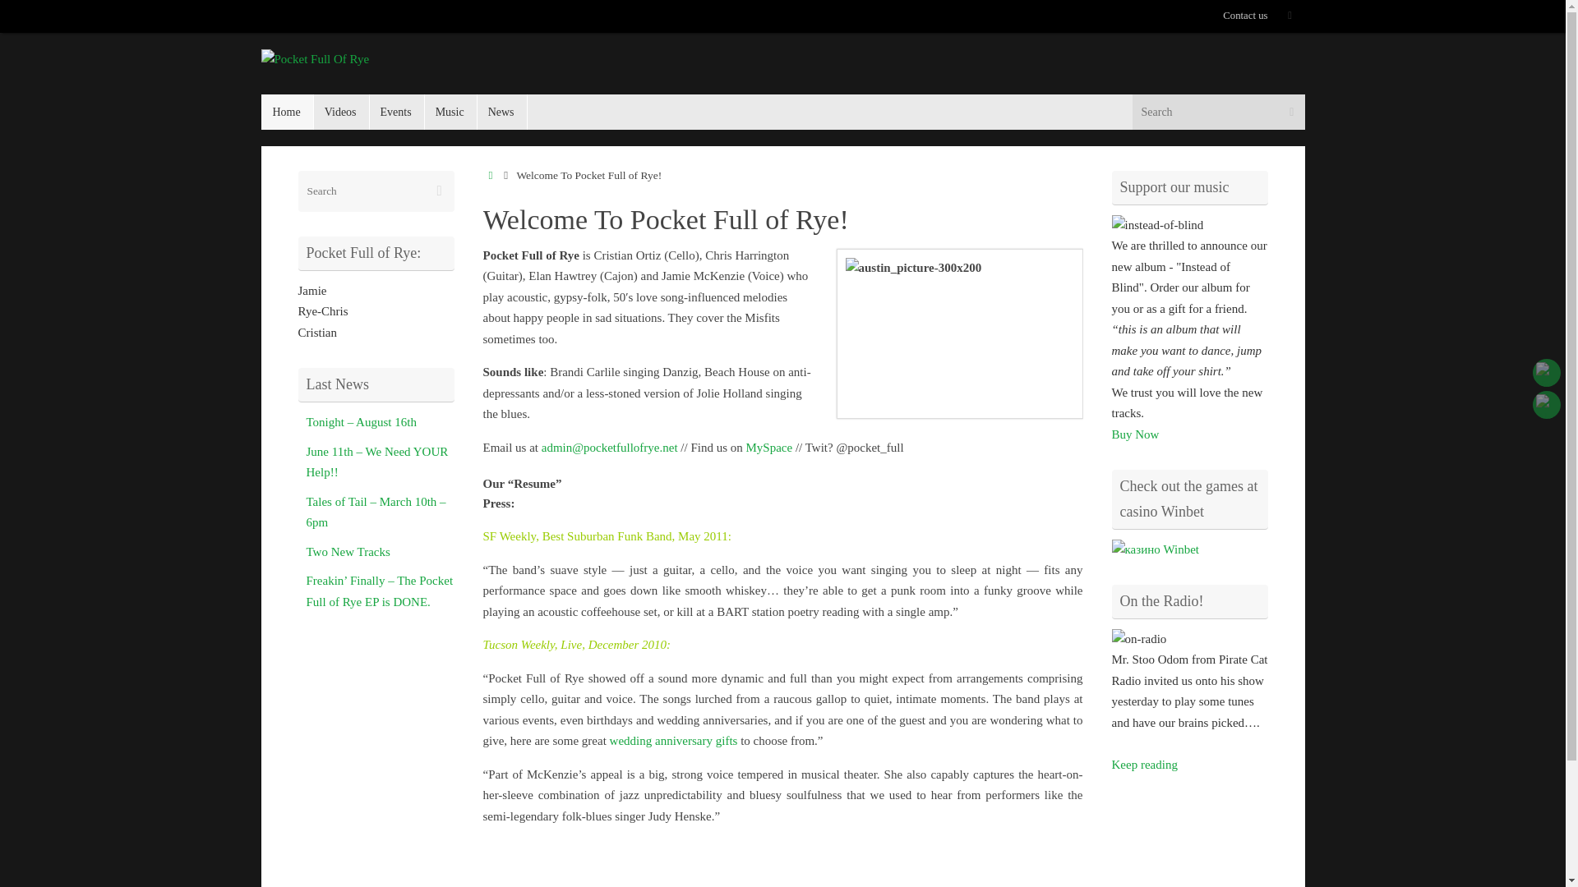  What do you see at coordinates (348, 552) in the screenshot?
I see `Two New Tracks` at bounding box center [348, 552].